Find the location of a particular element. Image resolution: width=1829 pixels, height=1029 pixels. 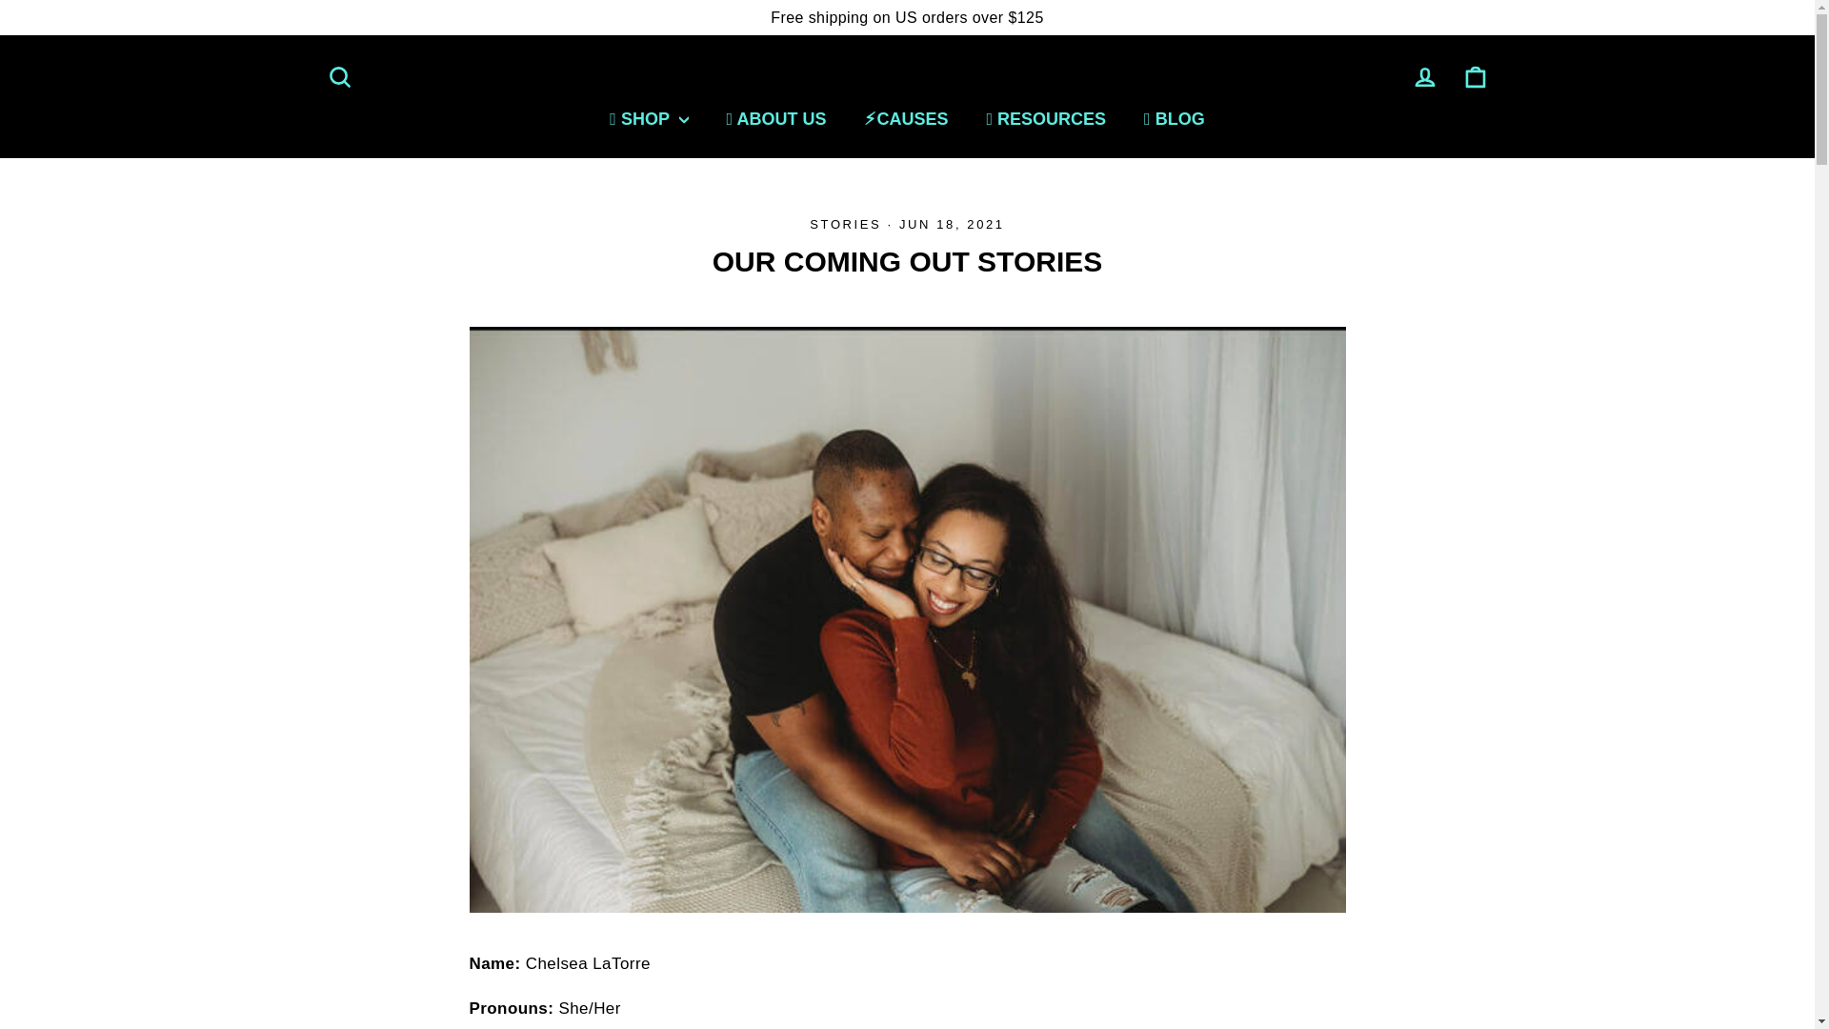

ACCOUNT is located at coordinates (1425, 76).